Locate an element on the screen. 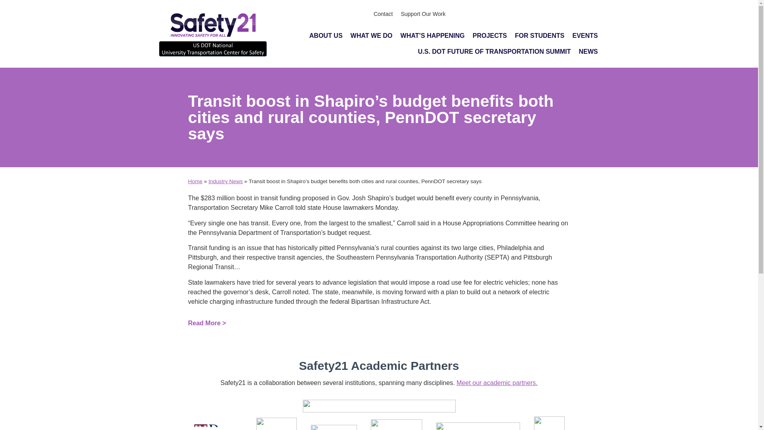  Support Our Work is located at coordinates (423, 14).